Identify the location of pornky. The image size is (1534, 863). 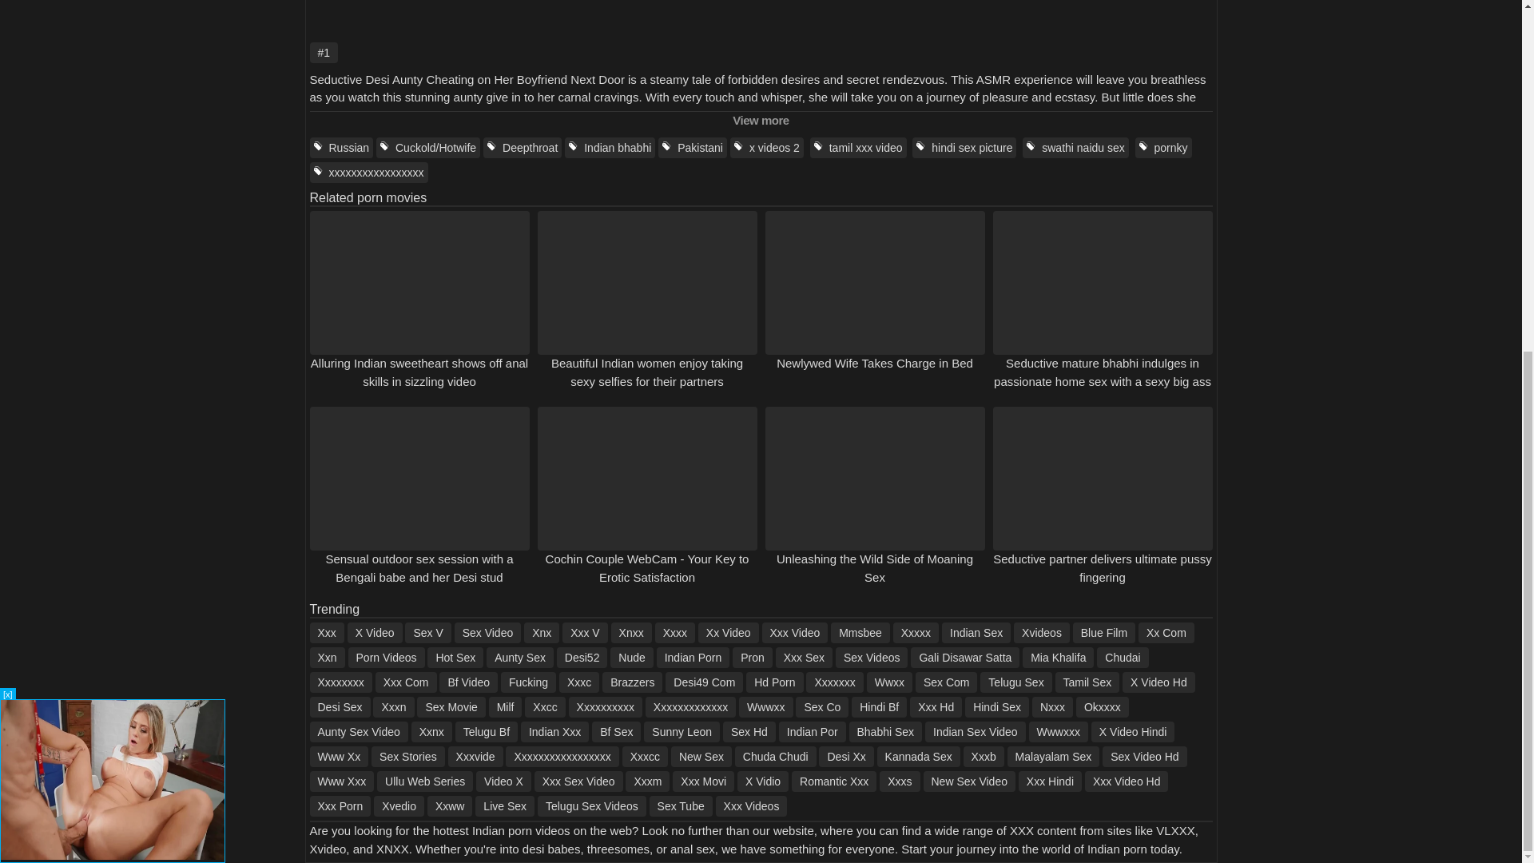
(1163, 147).